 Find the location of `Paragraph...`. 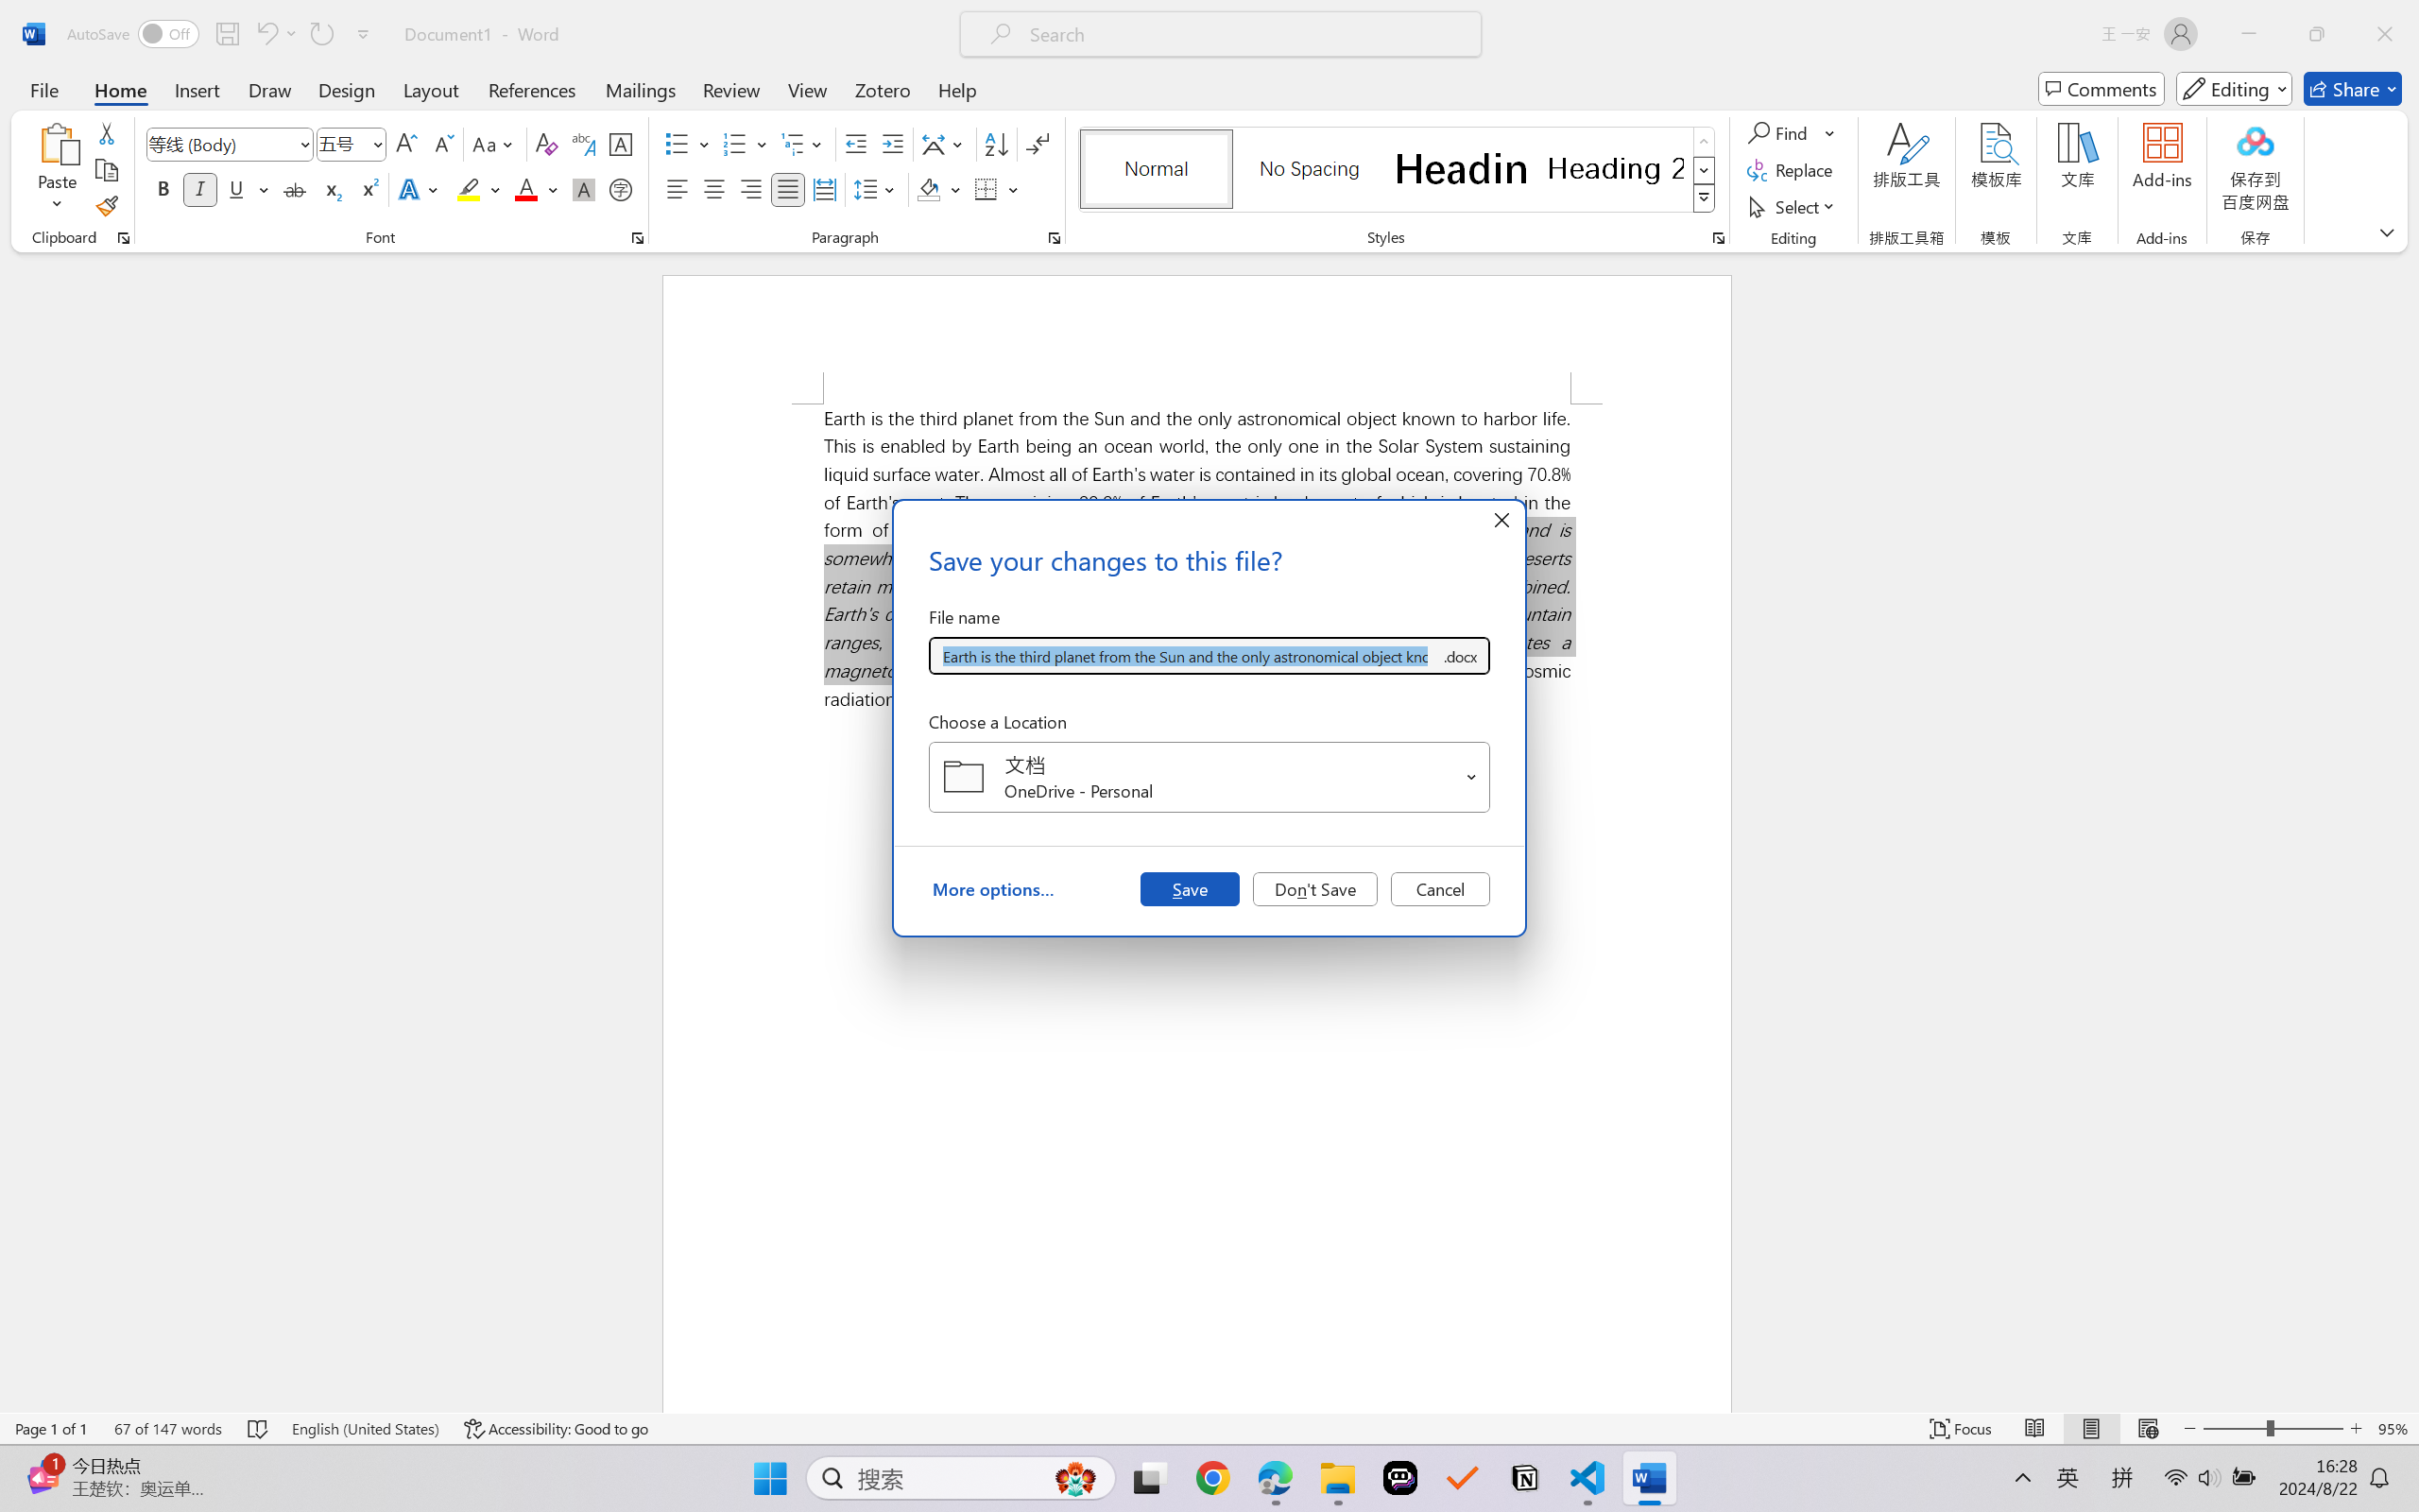

Paragraph... is located at coordinates (1055, 238).